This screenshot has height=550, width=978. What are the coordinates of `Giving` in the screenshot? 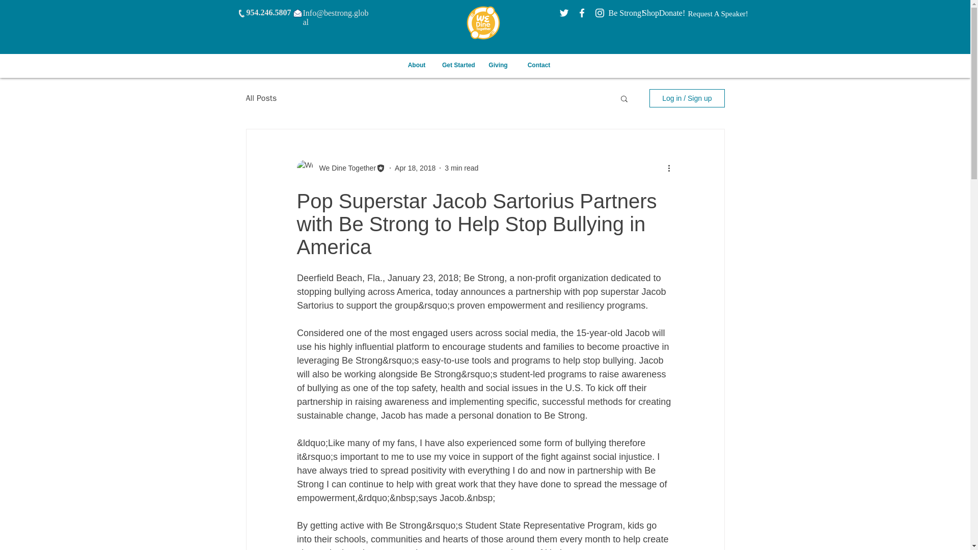 It's located at (498, 65).